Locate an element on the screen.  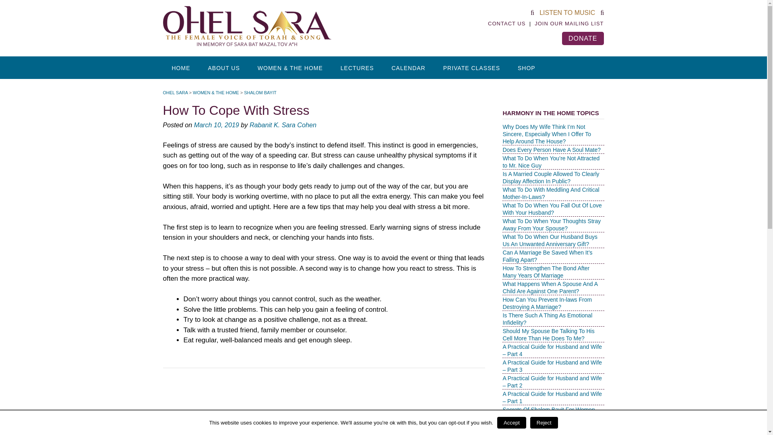
SHALOM BAYIT is located at coordinates (260, 93).